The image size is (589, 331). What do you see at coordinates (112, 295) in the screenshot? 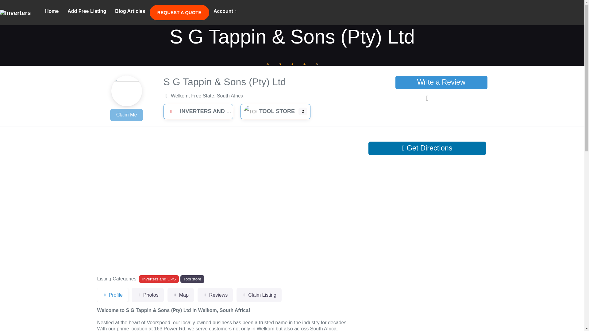
I see `Profile` at bounding box center [112, 295].